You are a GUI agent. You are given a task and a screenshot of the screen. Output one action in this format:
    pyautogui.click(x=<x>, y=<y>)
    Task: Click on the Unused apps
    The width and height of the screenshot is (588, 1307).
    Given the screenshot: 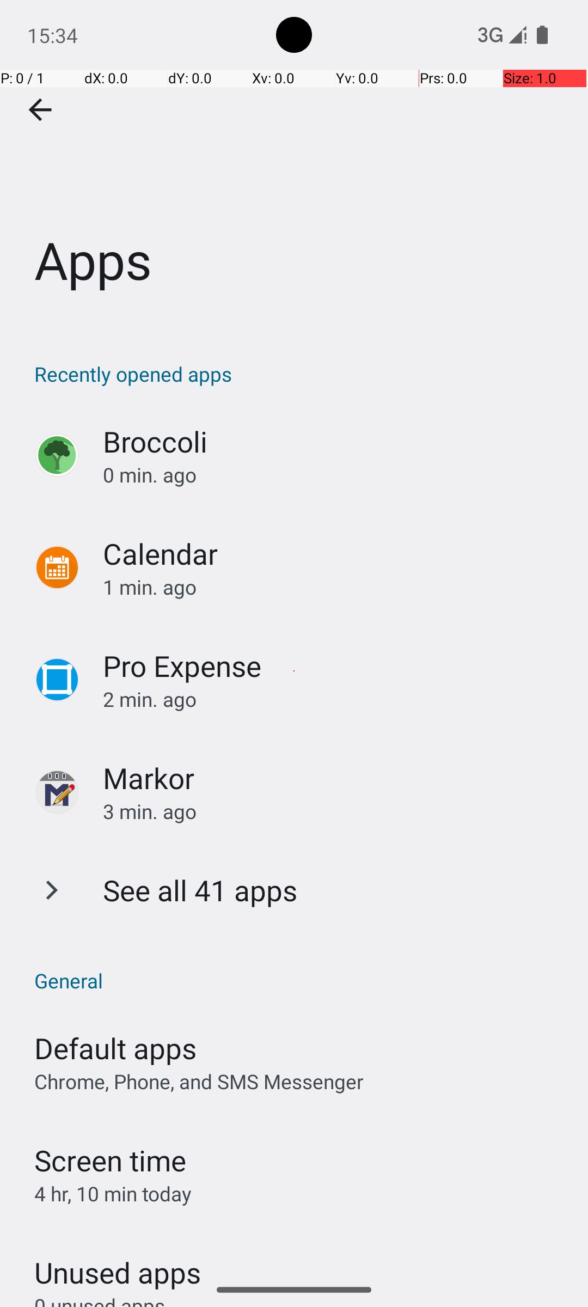 What is the action you would take?
    pyautogui.click(x=118, y=1263)
    